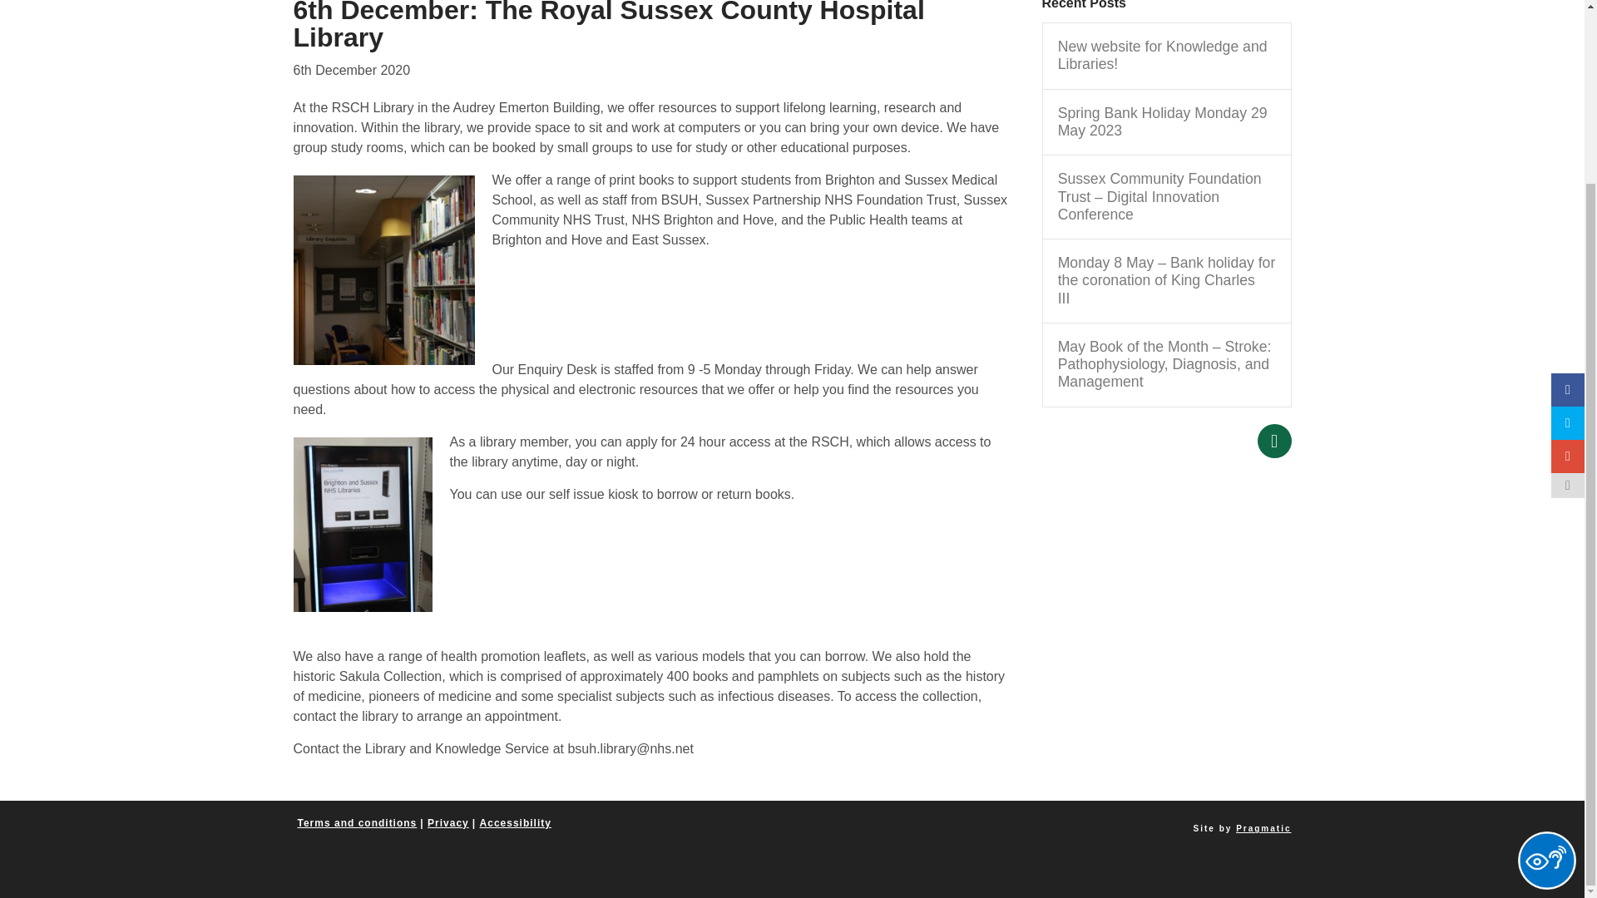 Image resolution: width=1597 pixels, height=898 pixels. Describe the element at coordinates (1263, 828) in the screenshot. I see `Pragmatic` at that location.